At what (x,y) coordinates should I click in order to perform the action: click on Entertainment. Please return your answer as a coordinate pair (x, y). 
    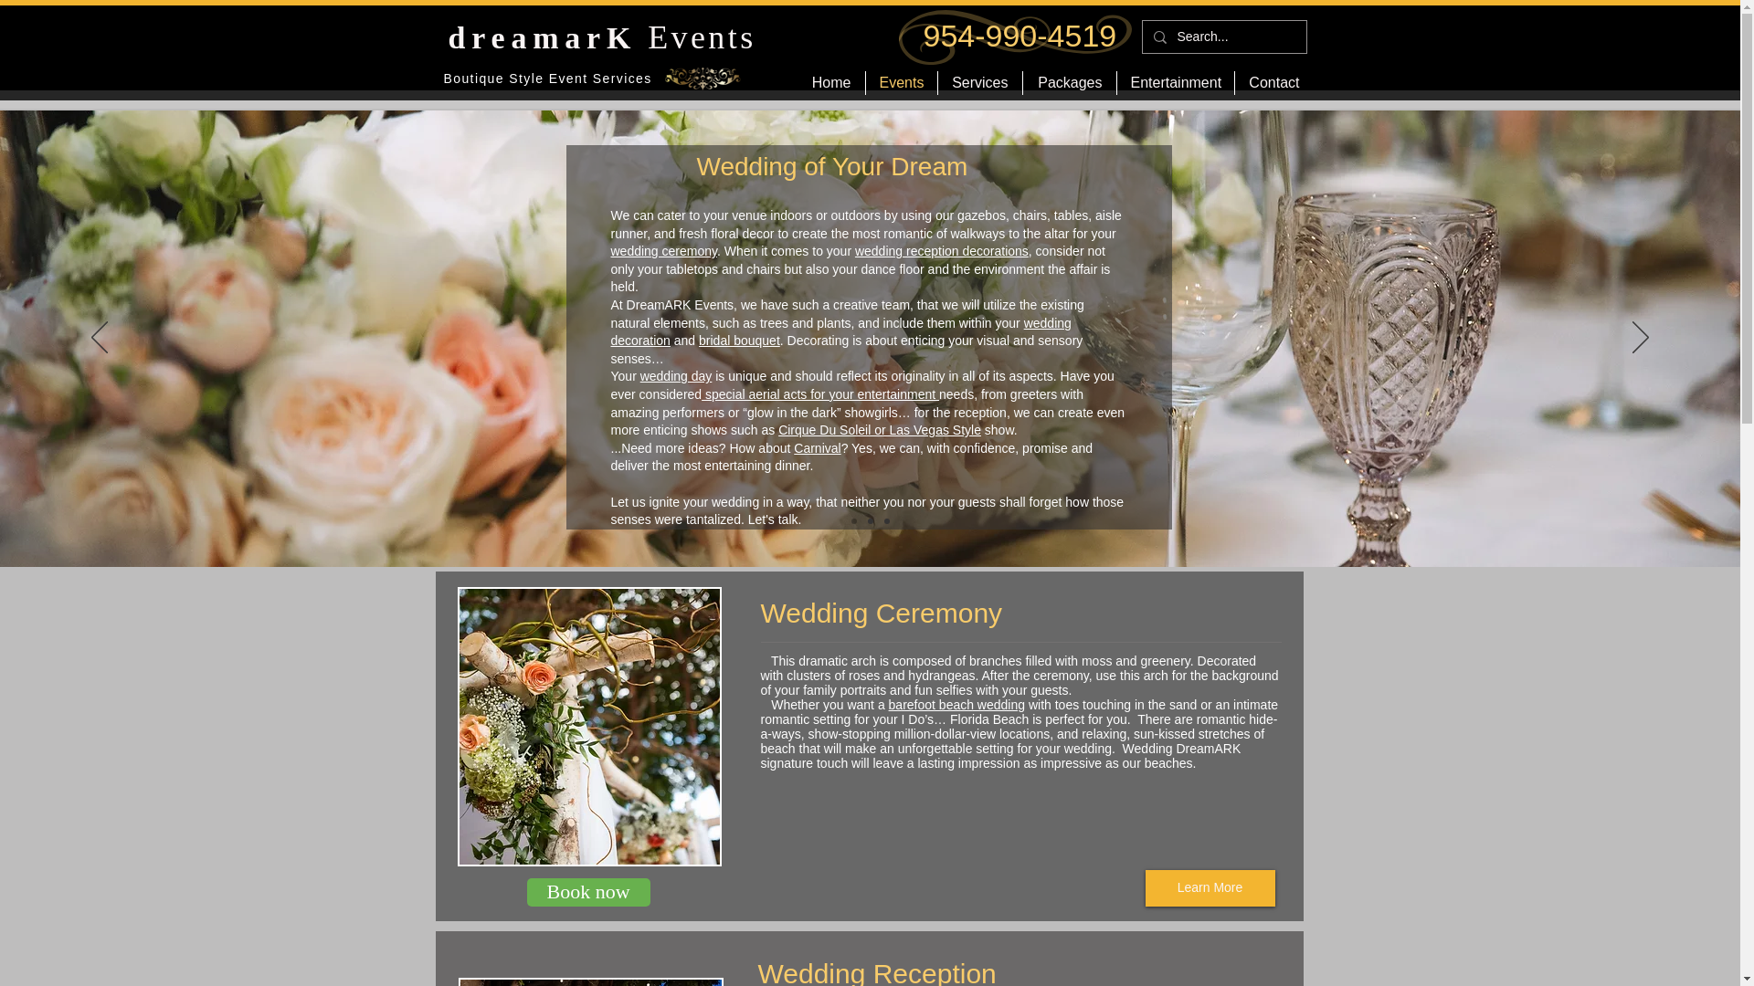
    Looking at the image, I should click on (1174, 82).